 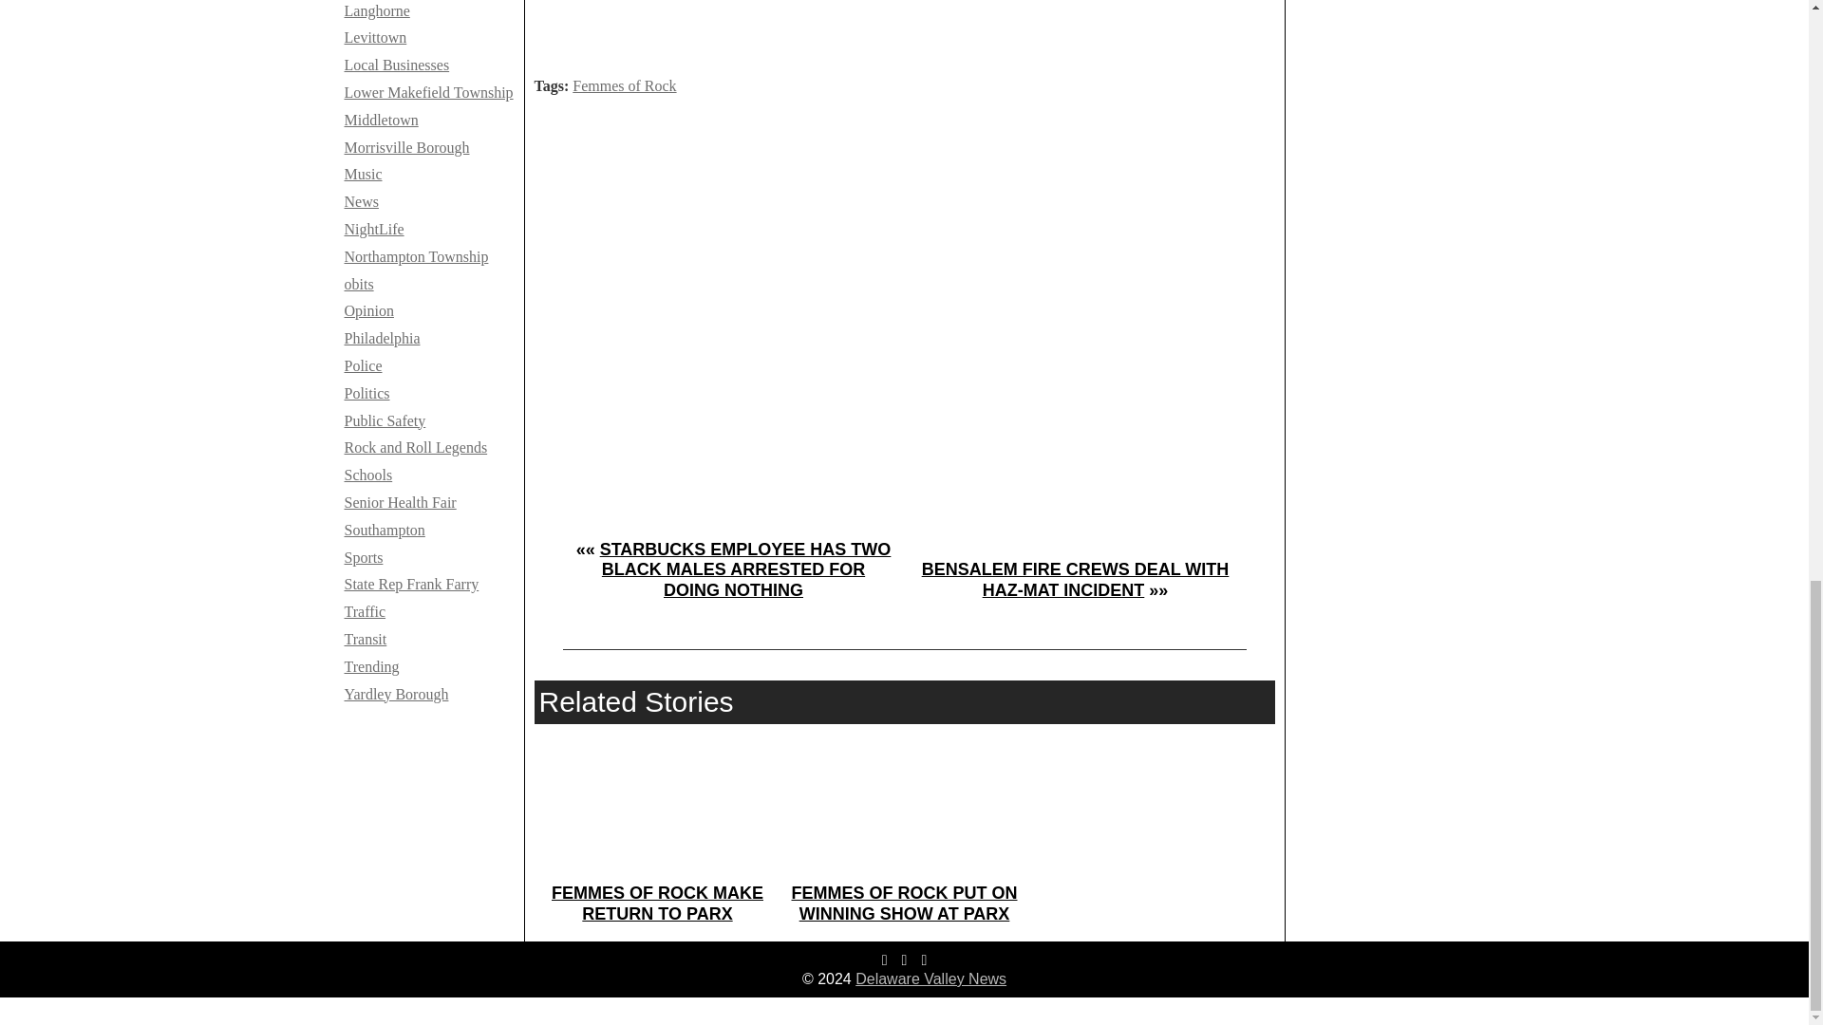 What do you see at coordinates (1075, 579) in the screenshot?
I see `BENSALEM FIRE CREWS DEAL WITH HAZ-MAT INCIDENT` at bounding box center [1075, 579].